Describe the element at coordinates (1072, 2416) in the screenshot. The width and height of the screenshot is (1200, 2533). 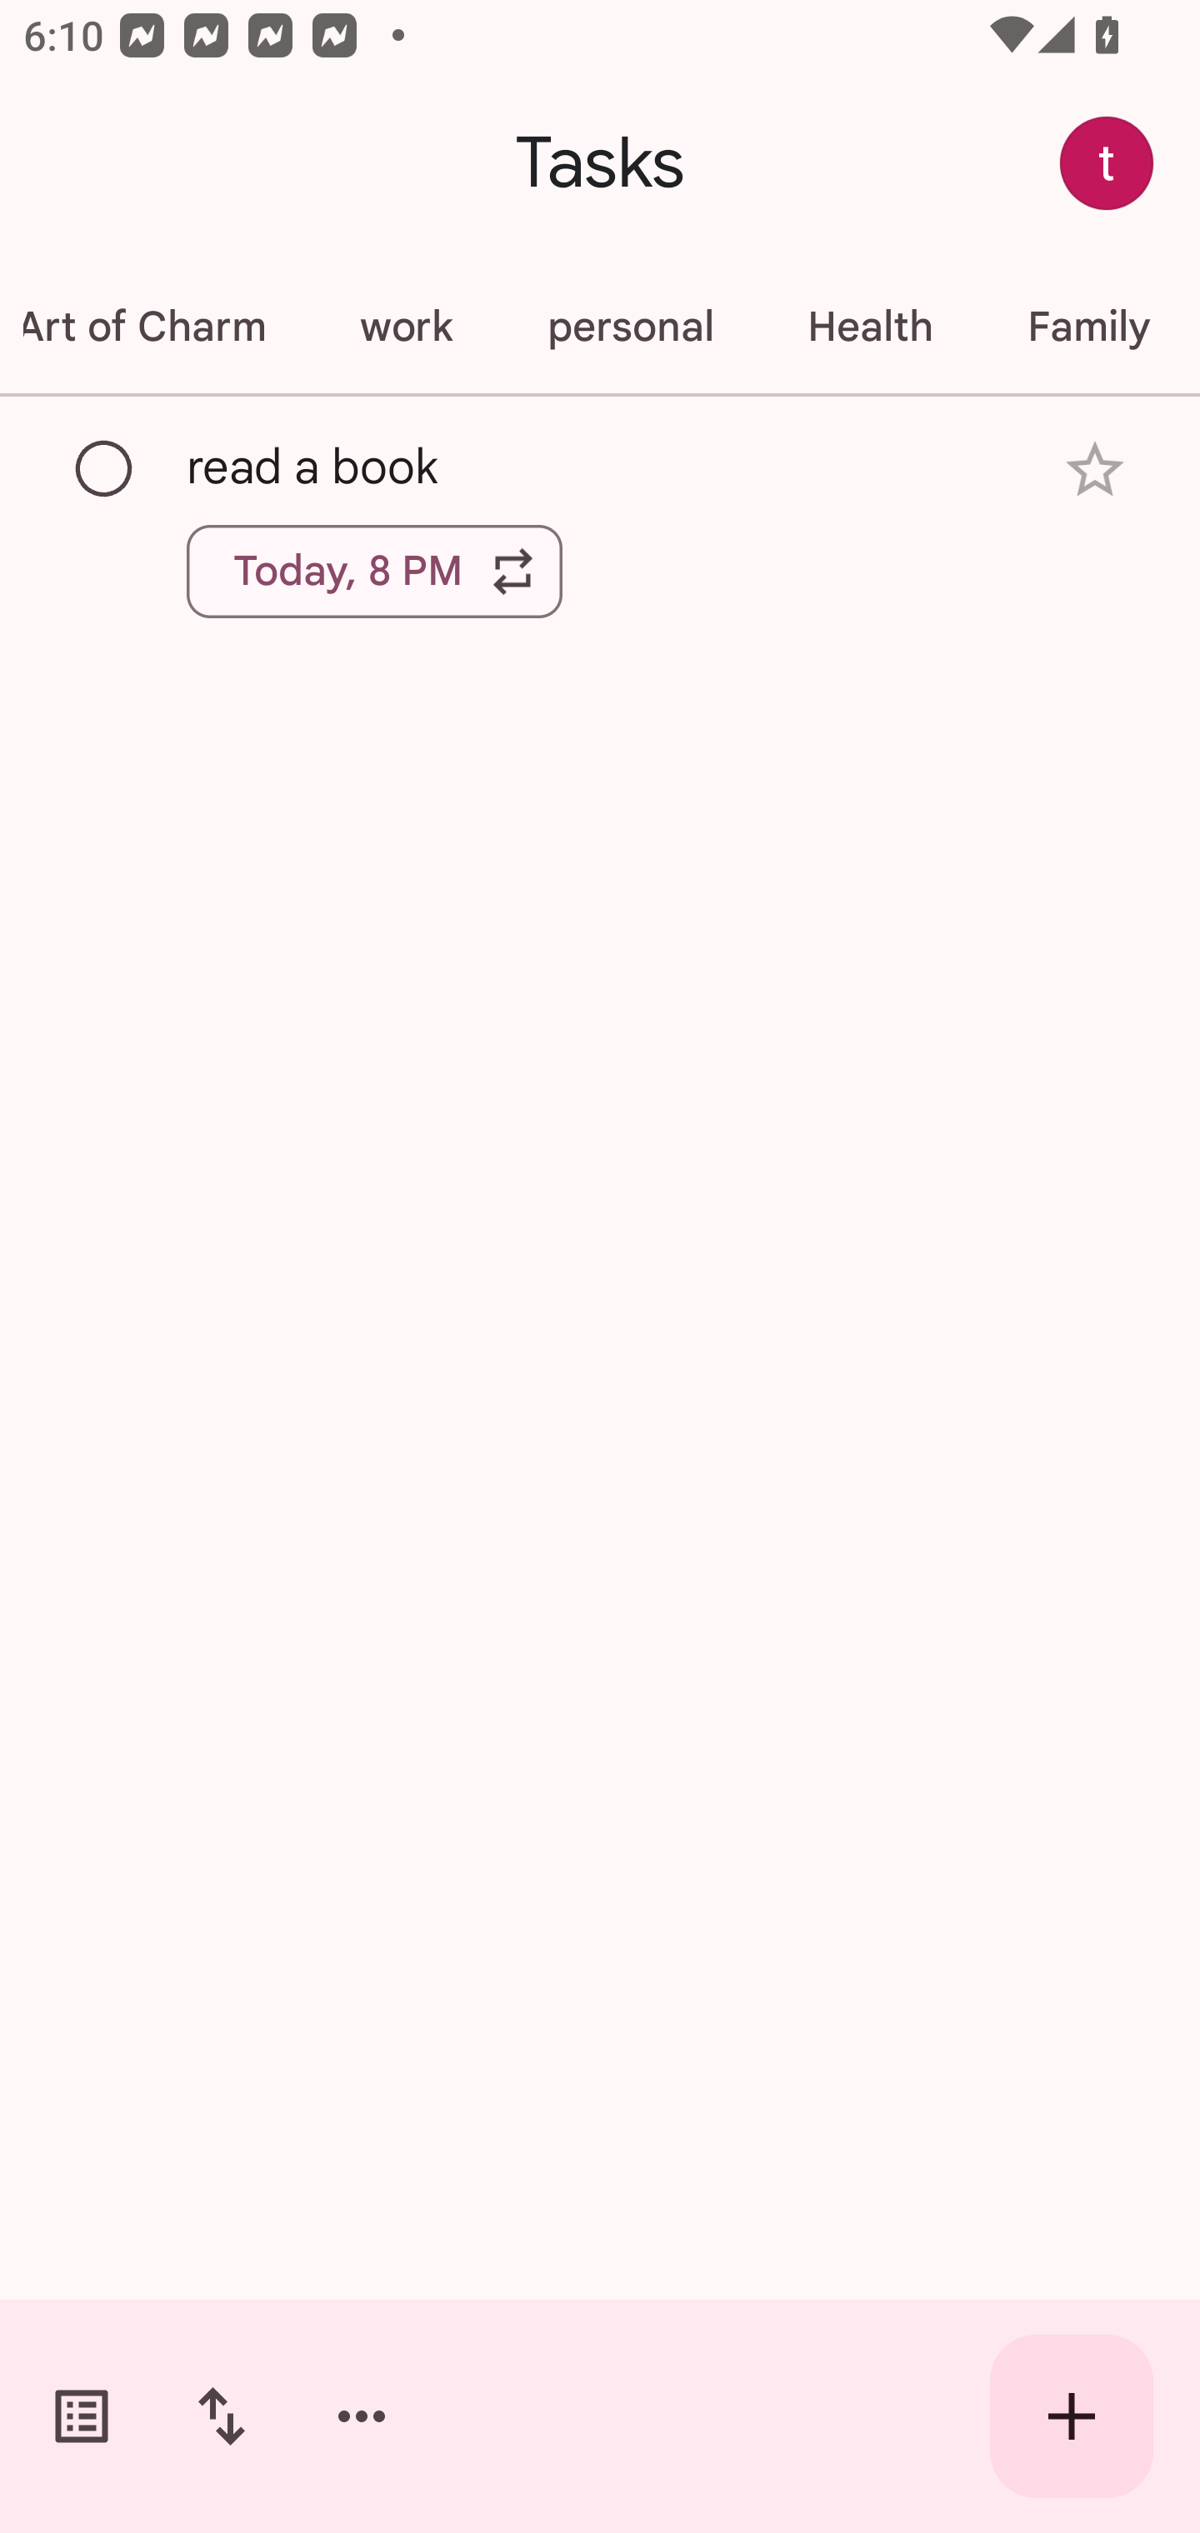
I see `Create new task` at that location.